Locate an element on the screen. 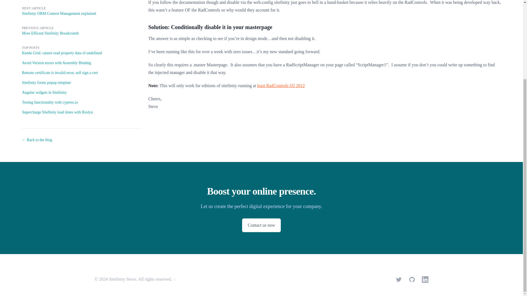 The height and width of the screenshot is (296, 527). Remote certificate is invalid error, self sign a cert is located at coordinates (82, 73).